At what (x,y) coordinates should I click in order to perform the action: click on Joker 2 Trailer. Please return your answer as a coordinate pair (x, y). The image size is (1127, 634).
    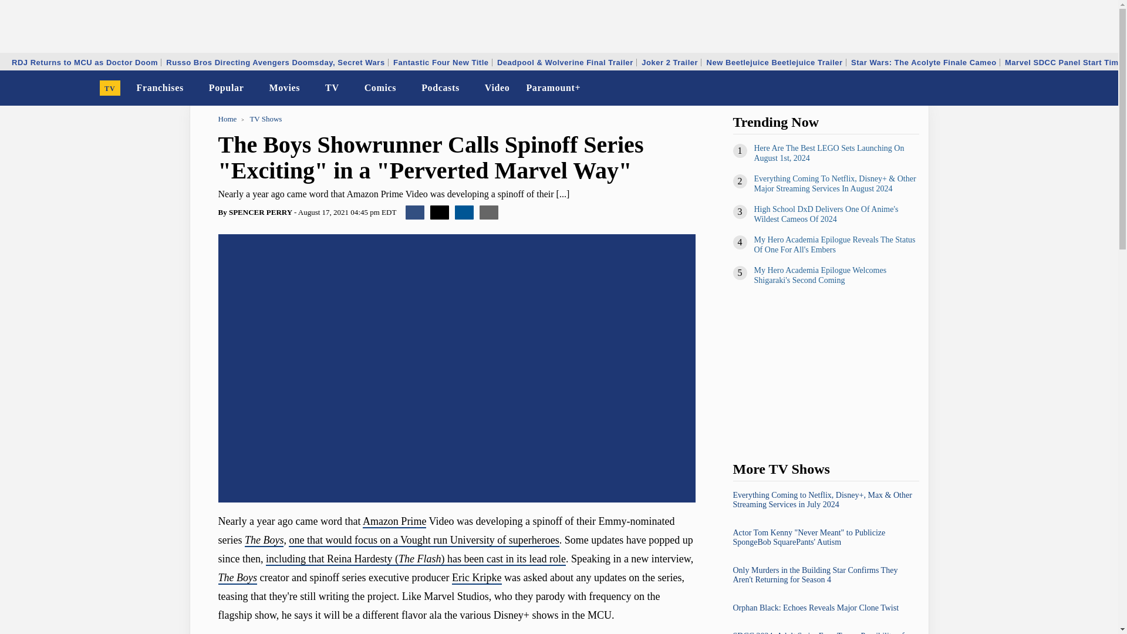
    Looking at the image, I should click on (670, 62).